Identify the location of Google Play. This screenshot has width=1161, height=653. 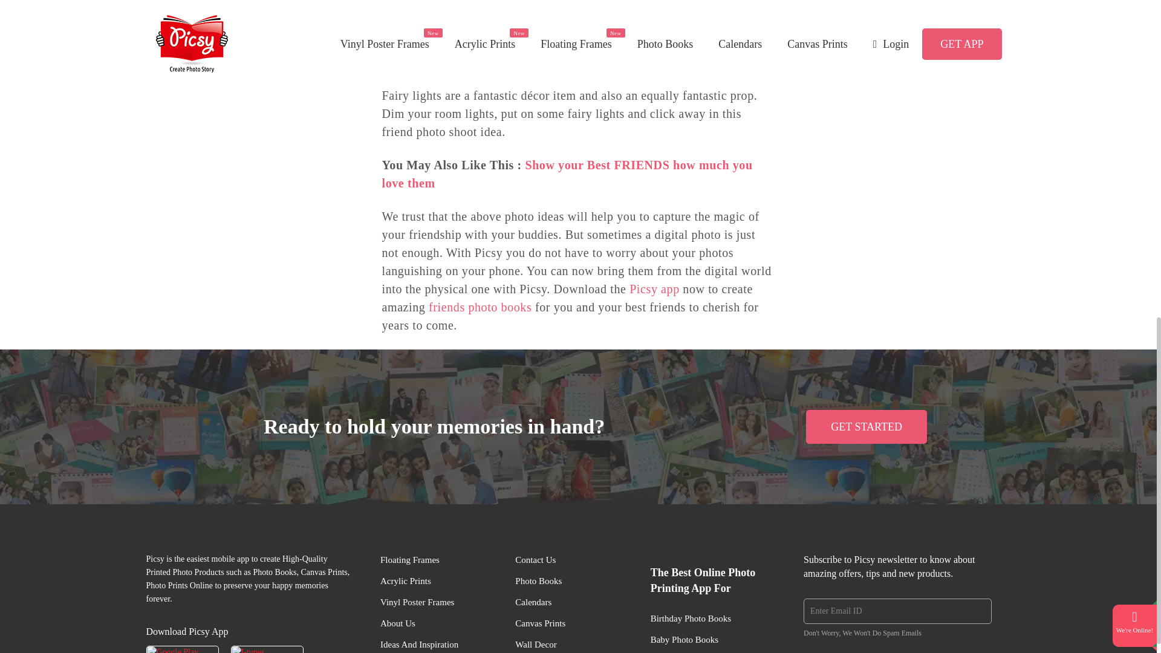
(183, 649).